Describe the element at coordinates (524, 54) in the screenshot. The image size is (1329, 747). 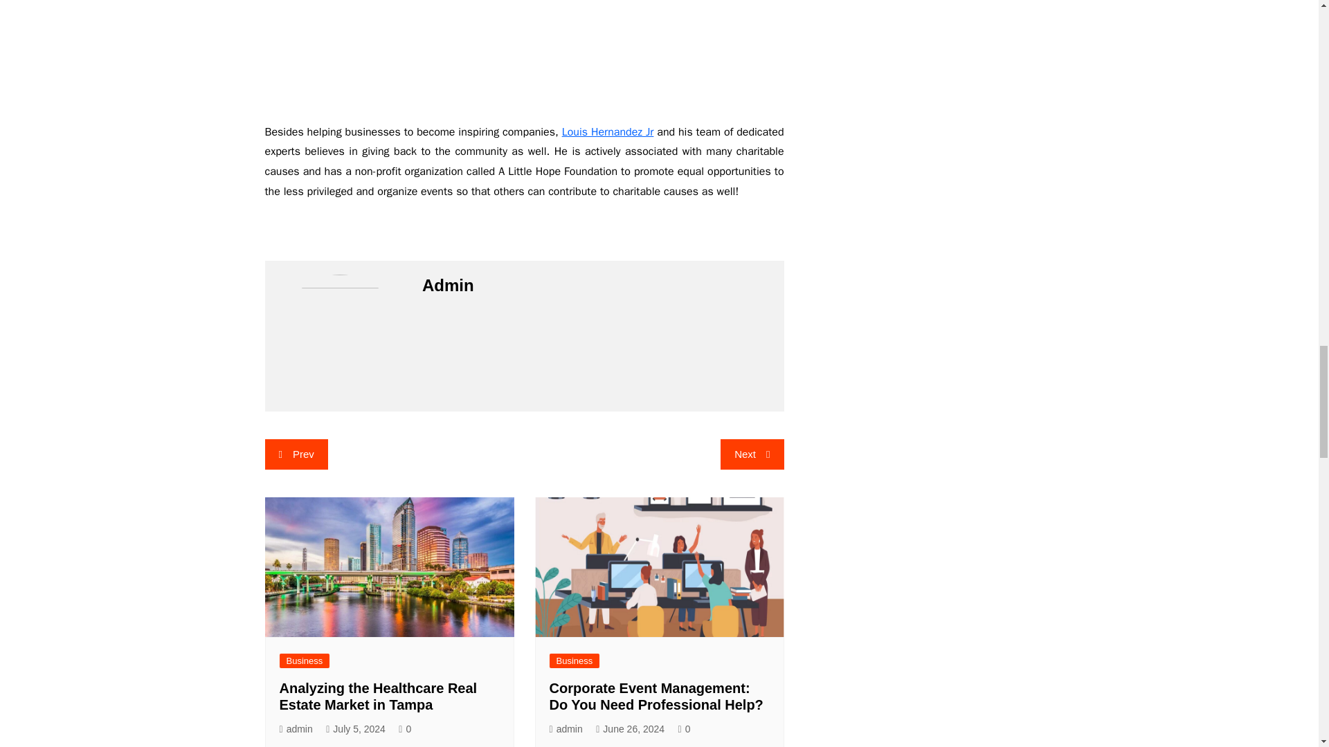
I see `Advertisement` at that location.